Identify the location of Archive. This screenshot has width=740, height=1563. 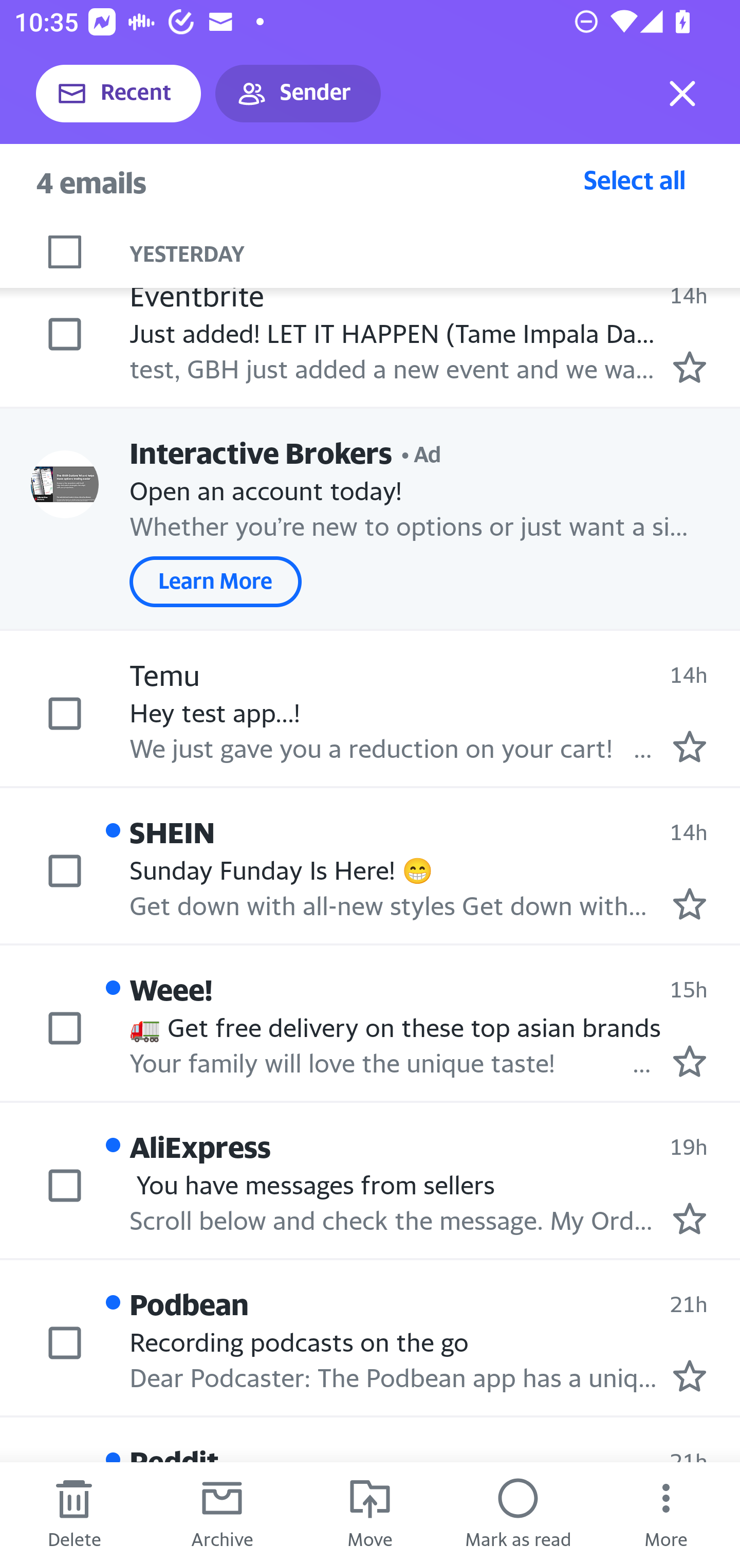
(222, 1513).